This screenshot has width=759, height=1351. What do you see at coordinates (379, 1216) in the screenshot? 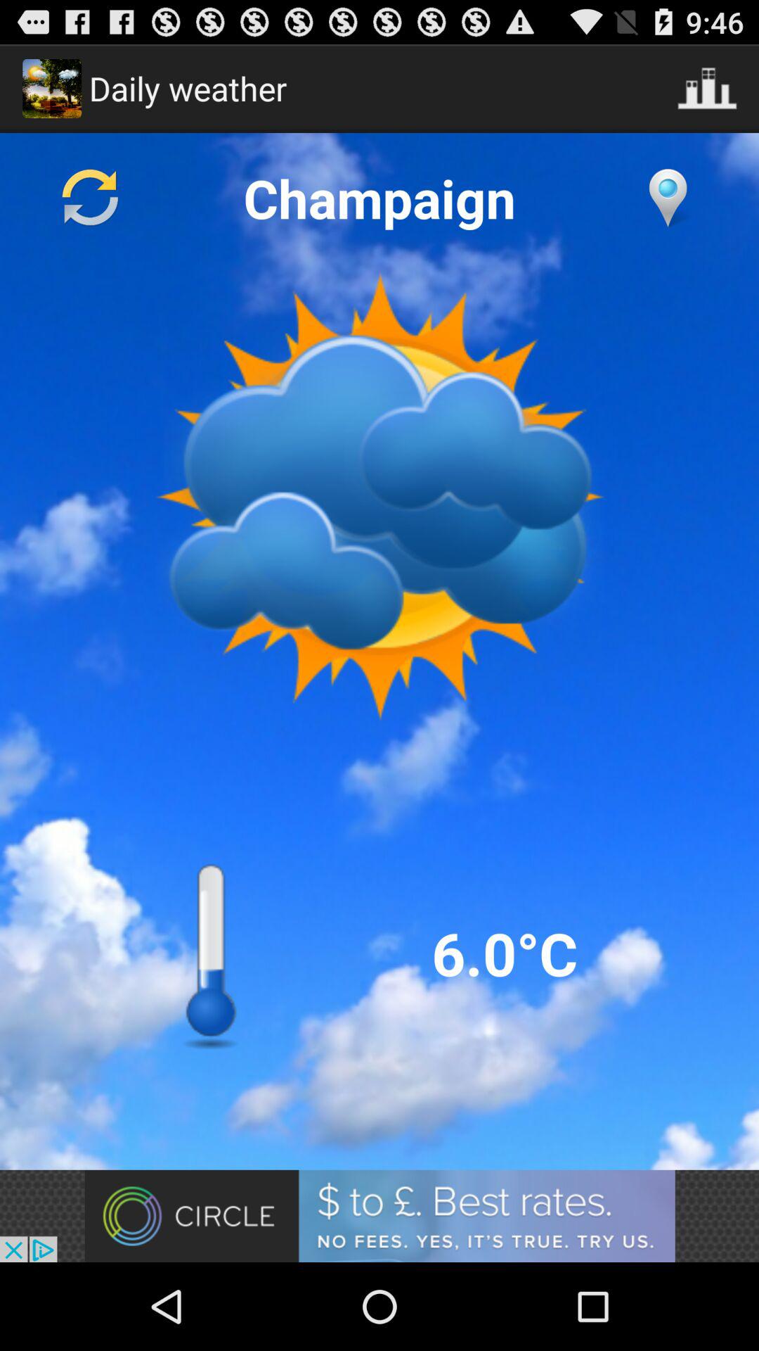
I see `toggle the advertisement option` at bounding box center [379, 1216].